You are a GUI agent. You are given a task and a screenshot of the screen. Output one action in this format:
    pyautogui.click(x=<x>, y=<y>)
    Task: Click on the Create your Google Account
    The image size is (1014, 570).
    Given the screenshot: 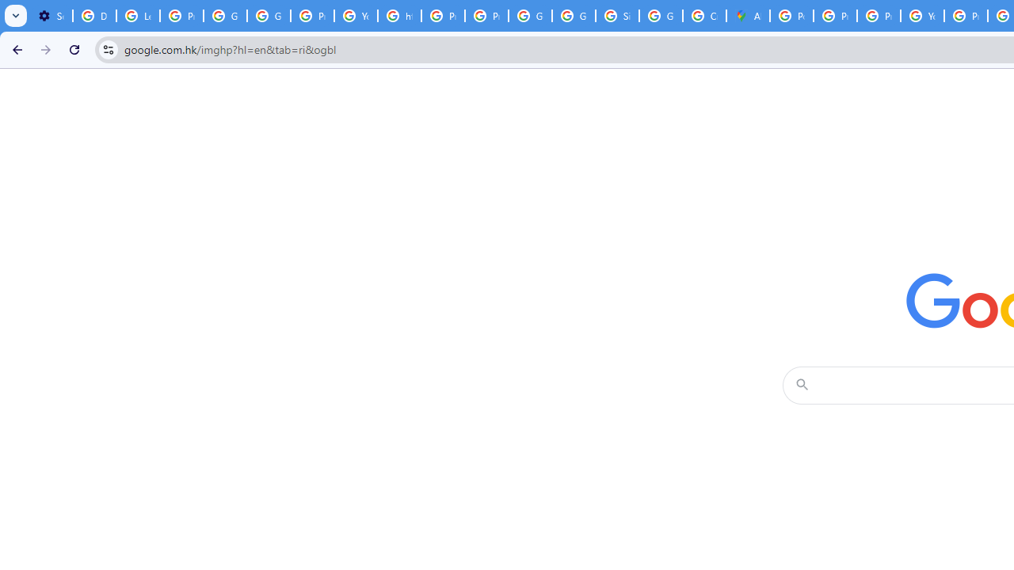 What is the action you would take?
    pyautogui.click(x=703, y=16)
    